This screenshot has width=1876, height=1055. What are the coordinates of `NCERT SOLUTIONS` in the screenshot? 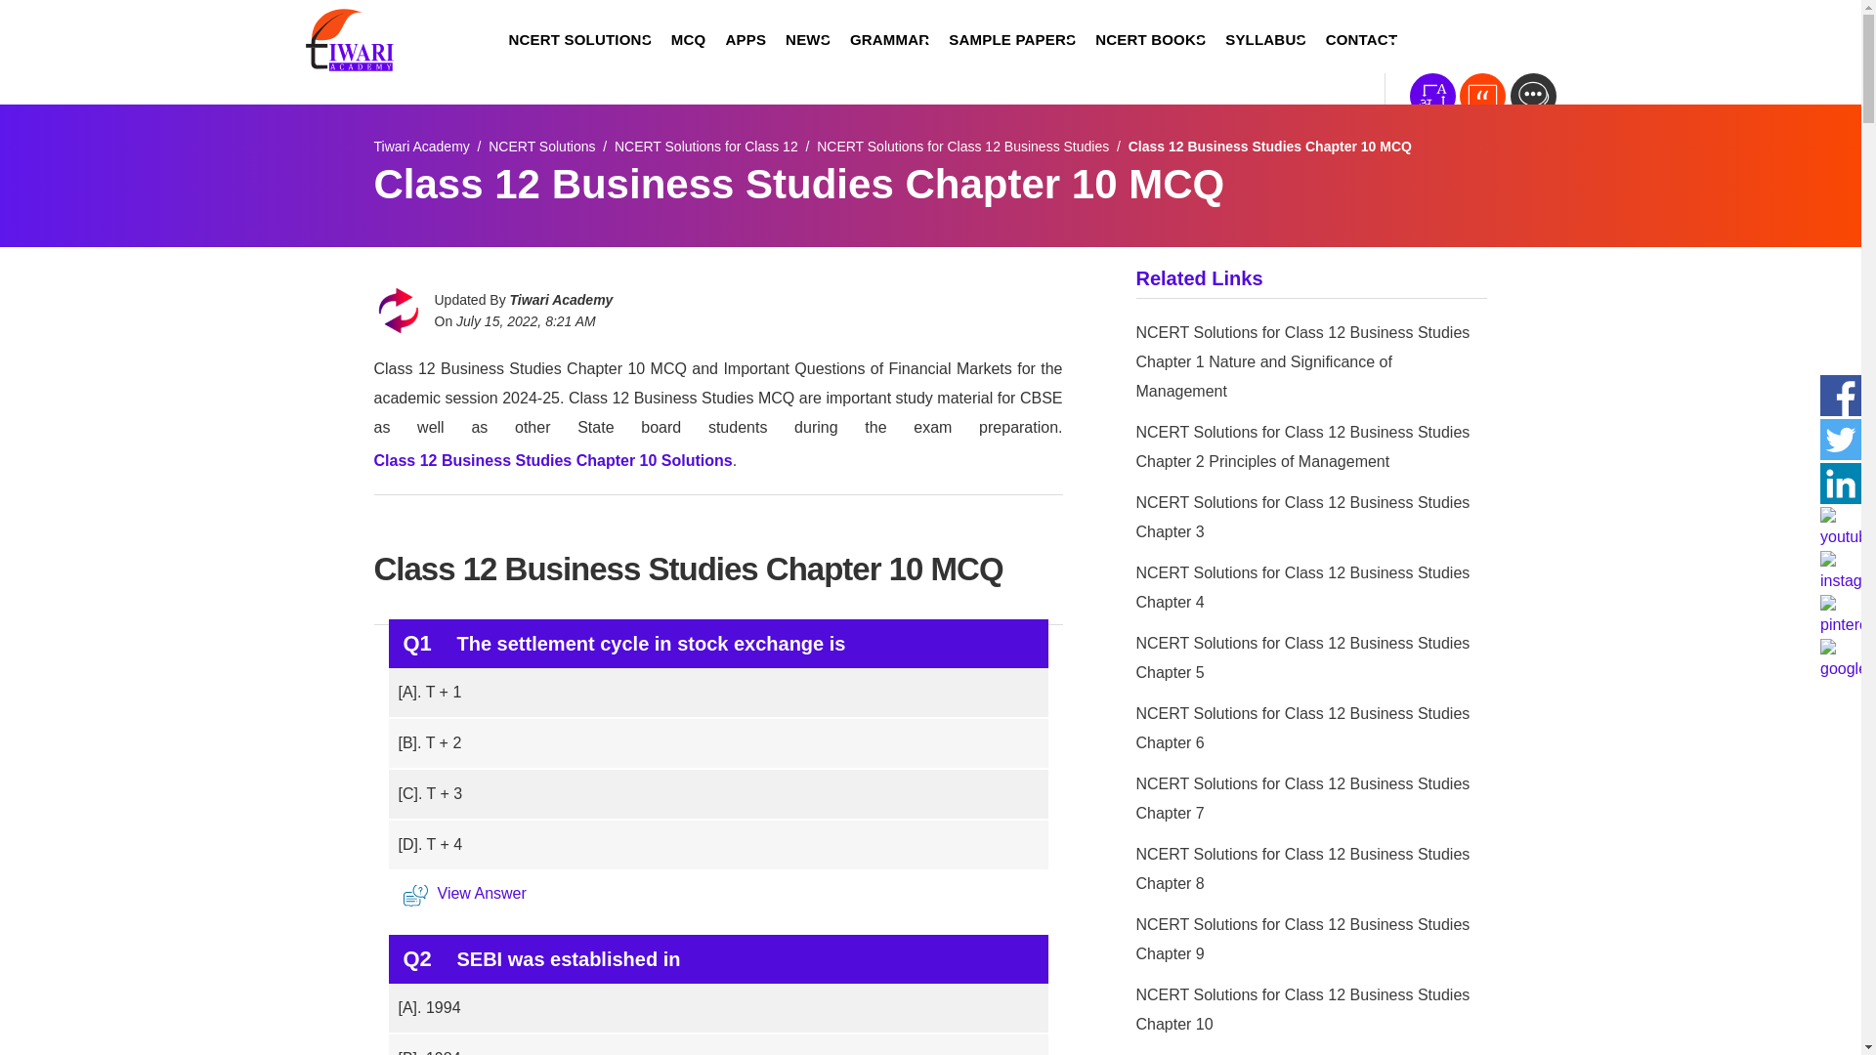 It's located at (578, 40).